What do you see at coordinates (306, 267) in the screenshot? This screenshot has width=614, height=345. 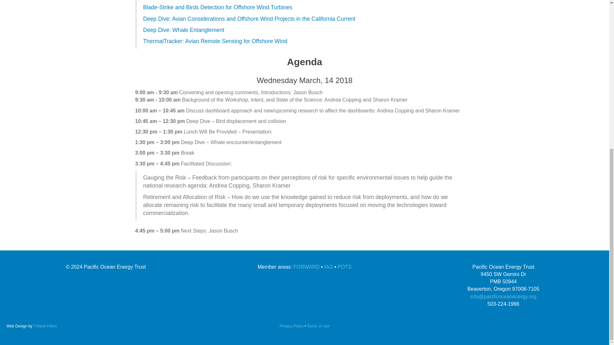 I see `FORWARD` at bounding box center [306, 267].